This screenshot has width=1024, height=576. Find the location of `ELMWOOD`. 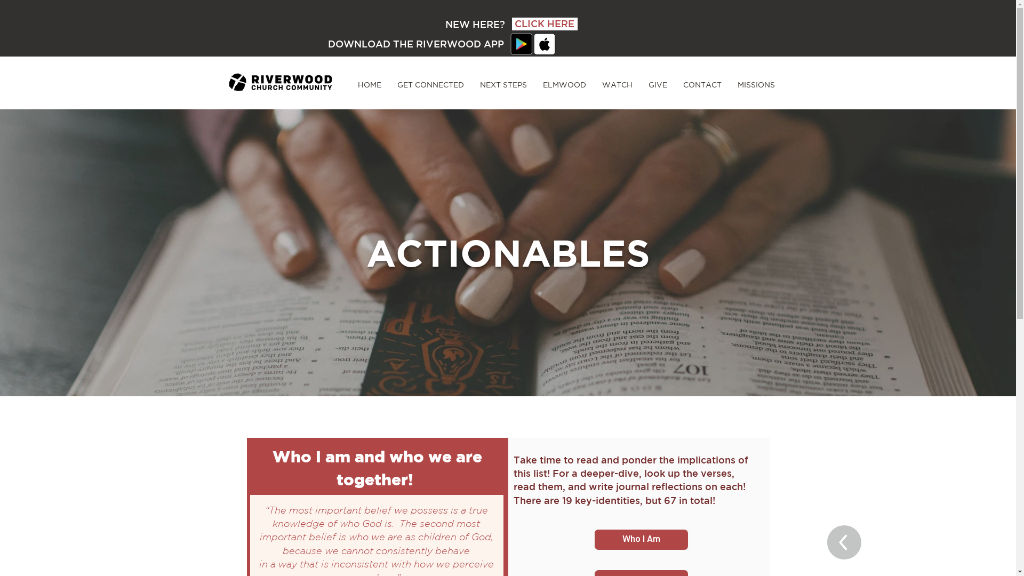

ELMWOOD is located at coordinates (564, 85).